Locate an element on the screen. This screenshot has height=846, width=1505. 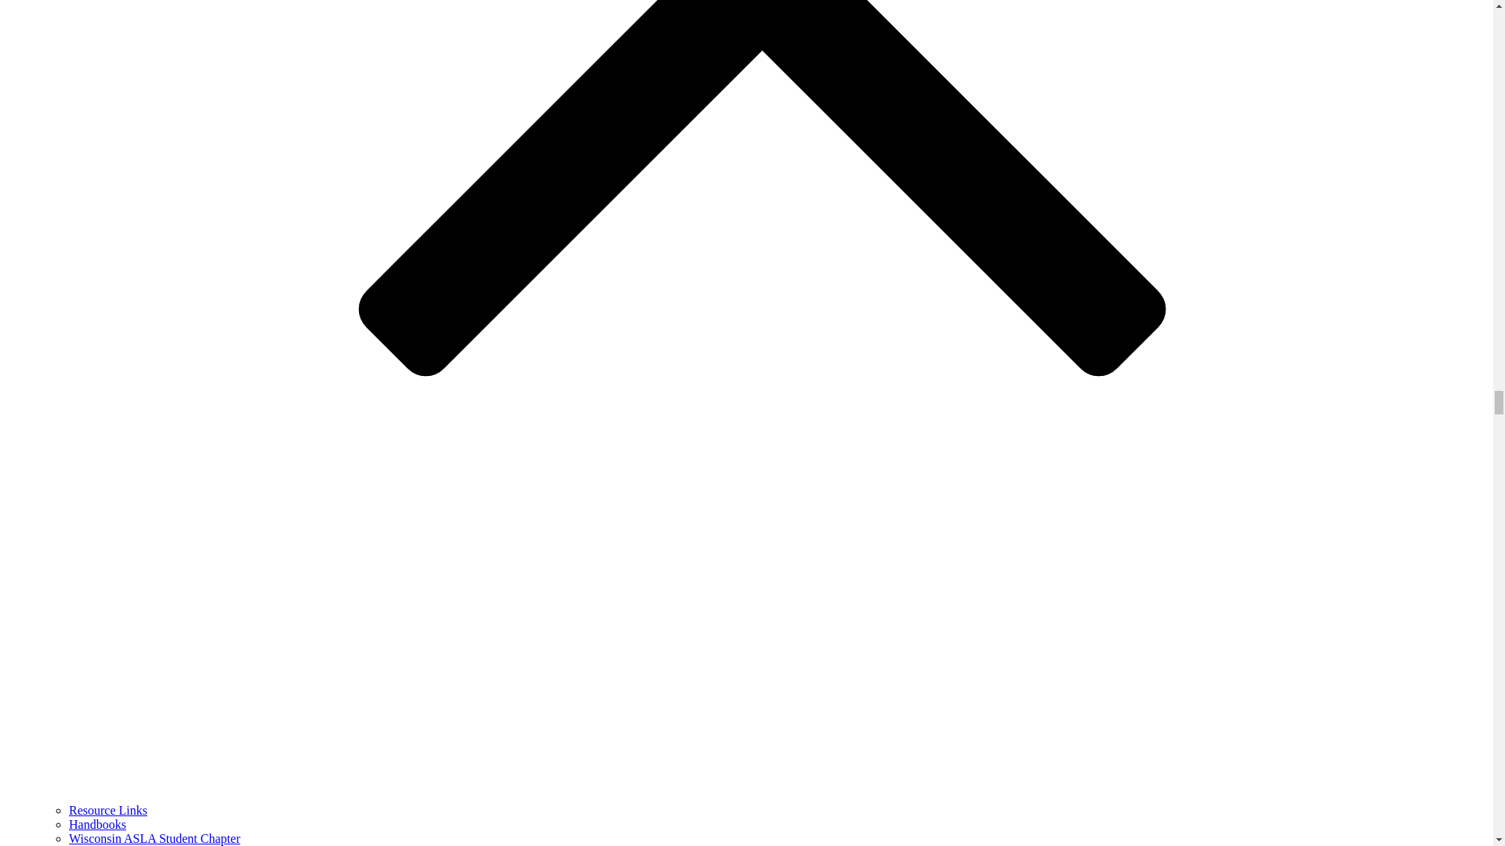
Handbooks is located at coordinates (97, 824).